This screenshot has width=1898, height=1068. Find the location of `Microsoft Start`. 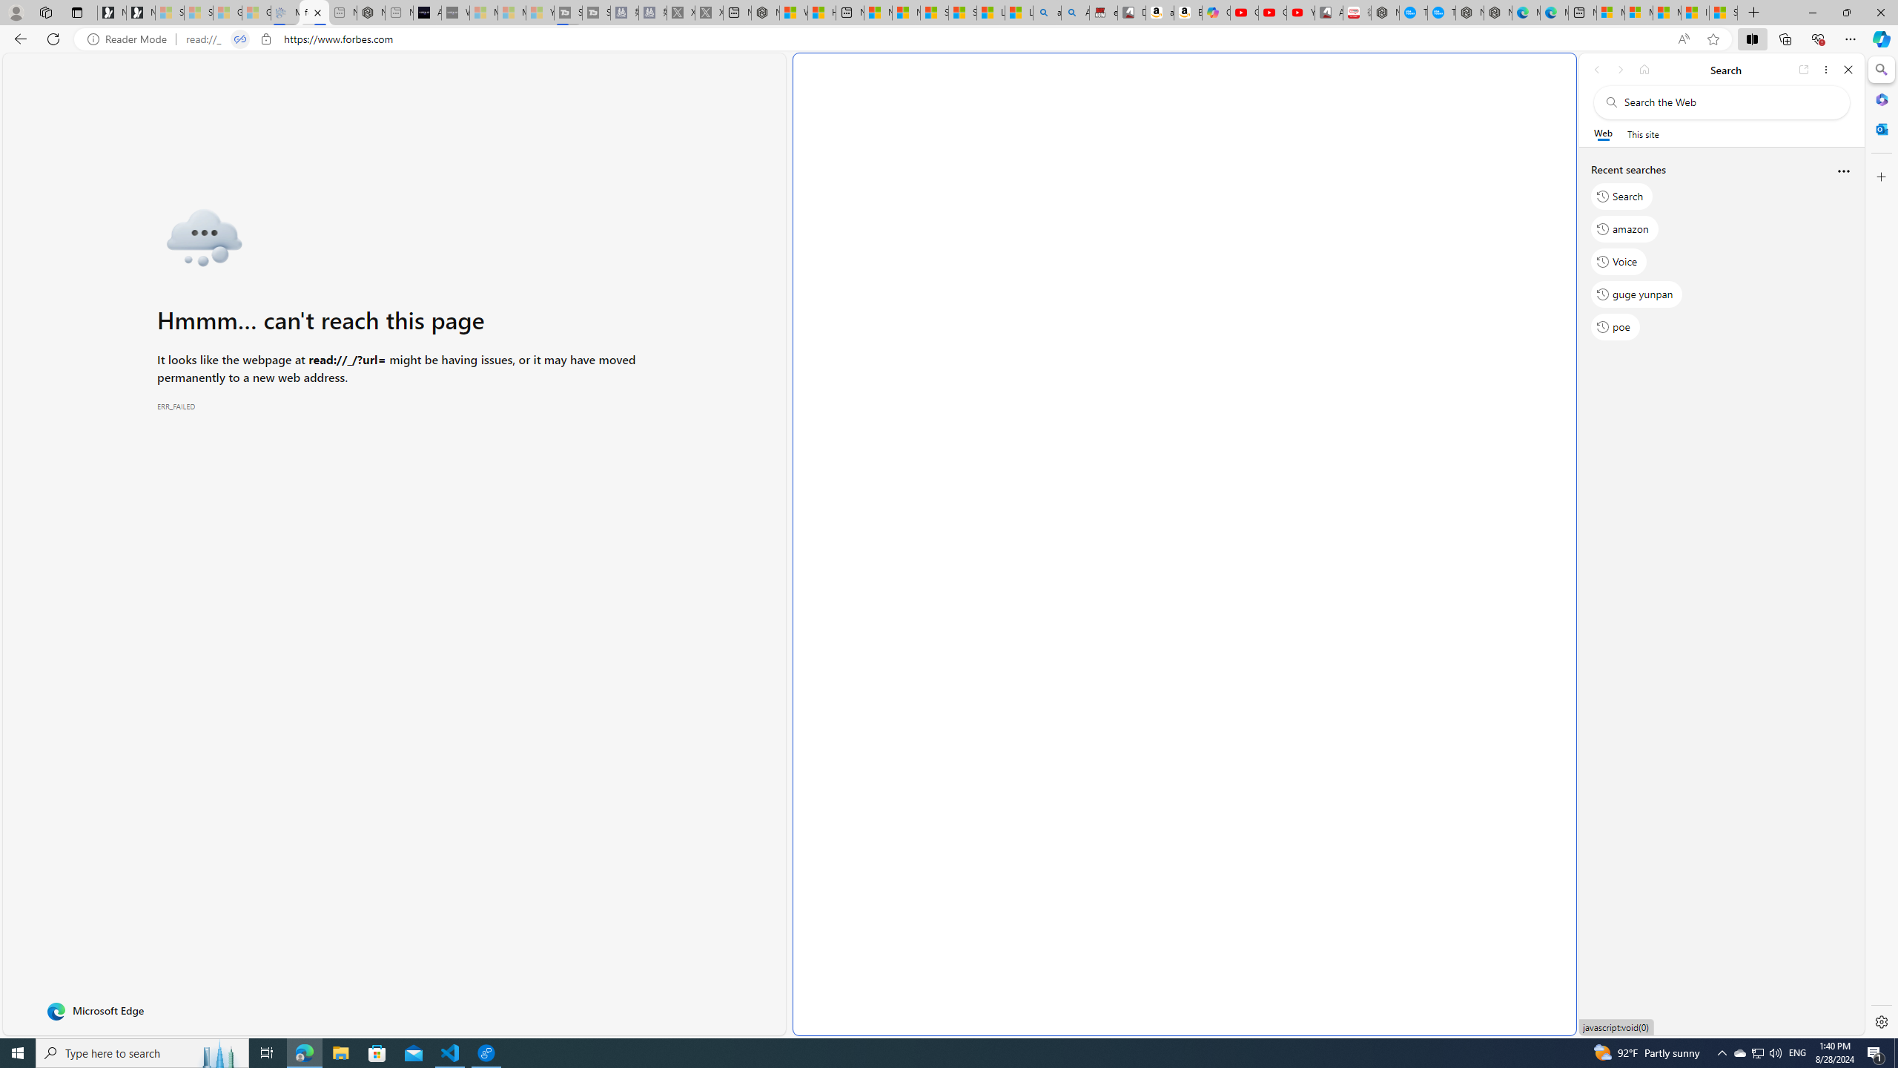

Microsoft Start is located at coordinates (1667, 13).